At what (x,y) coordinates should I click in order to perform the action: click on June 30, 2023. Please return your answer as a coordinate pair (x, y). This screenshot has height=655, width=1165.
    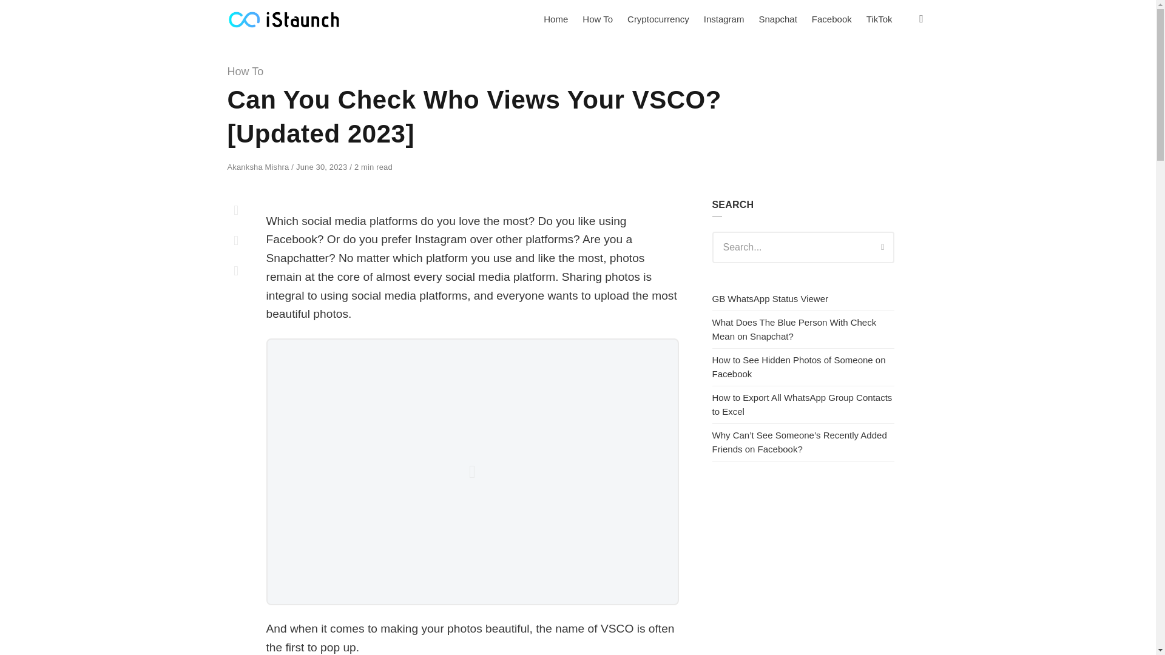
    Looking at the image, I should click on (323, 166).